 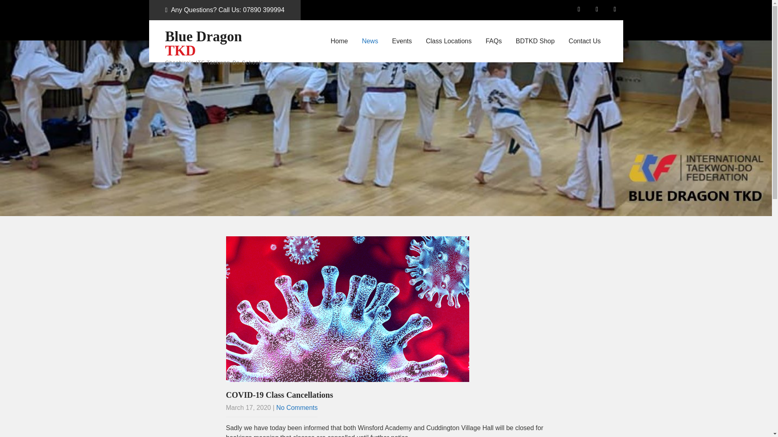 I want to click on BDTKD Shop, so click(x=535, y=41).